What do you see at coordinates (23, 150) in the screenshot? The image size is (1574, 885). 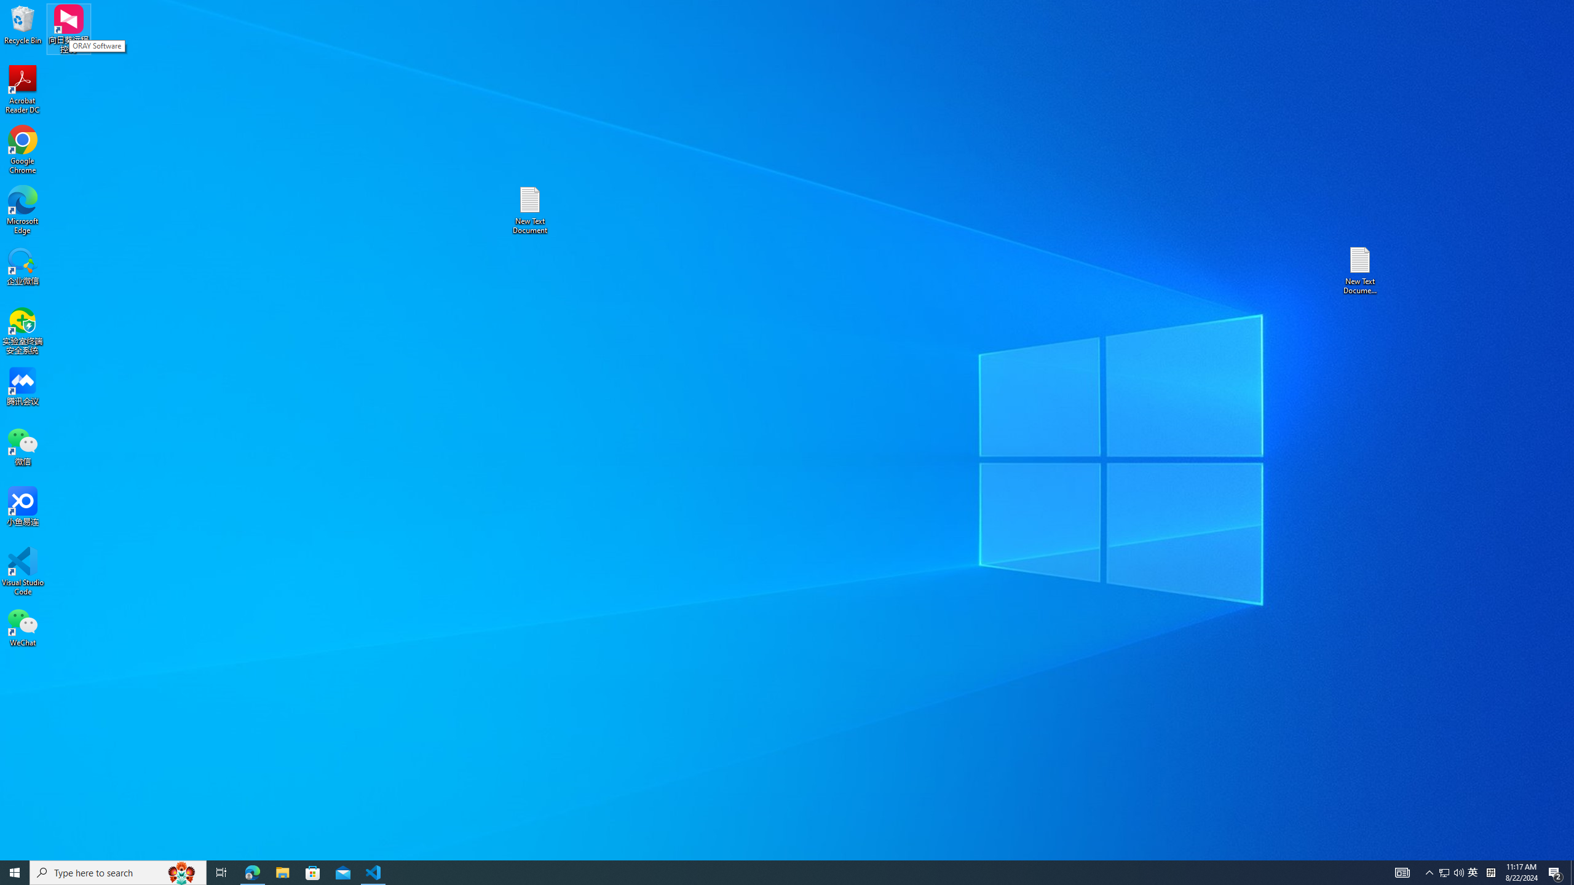 I see `Google Chrome` at bounding box center [23, 150].